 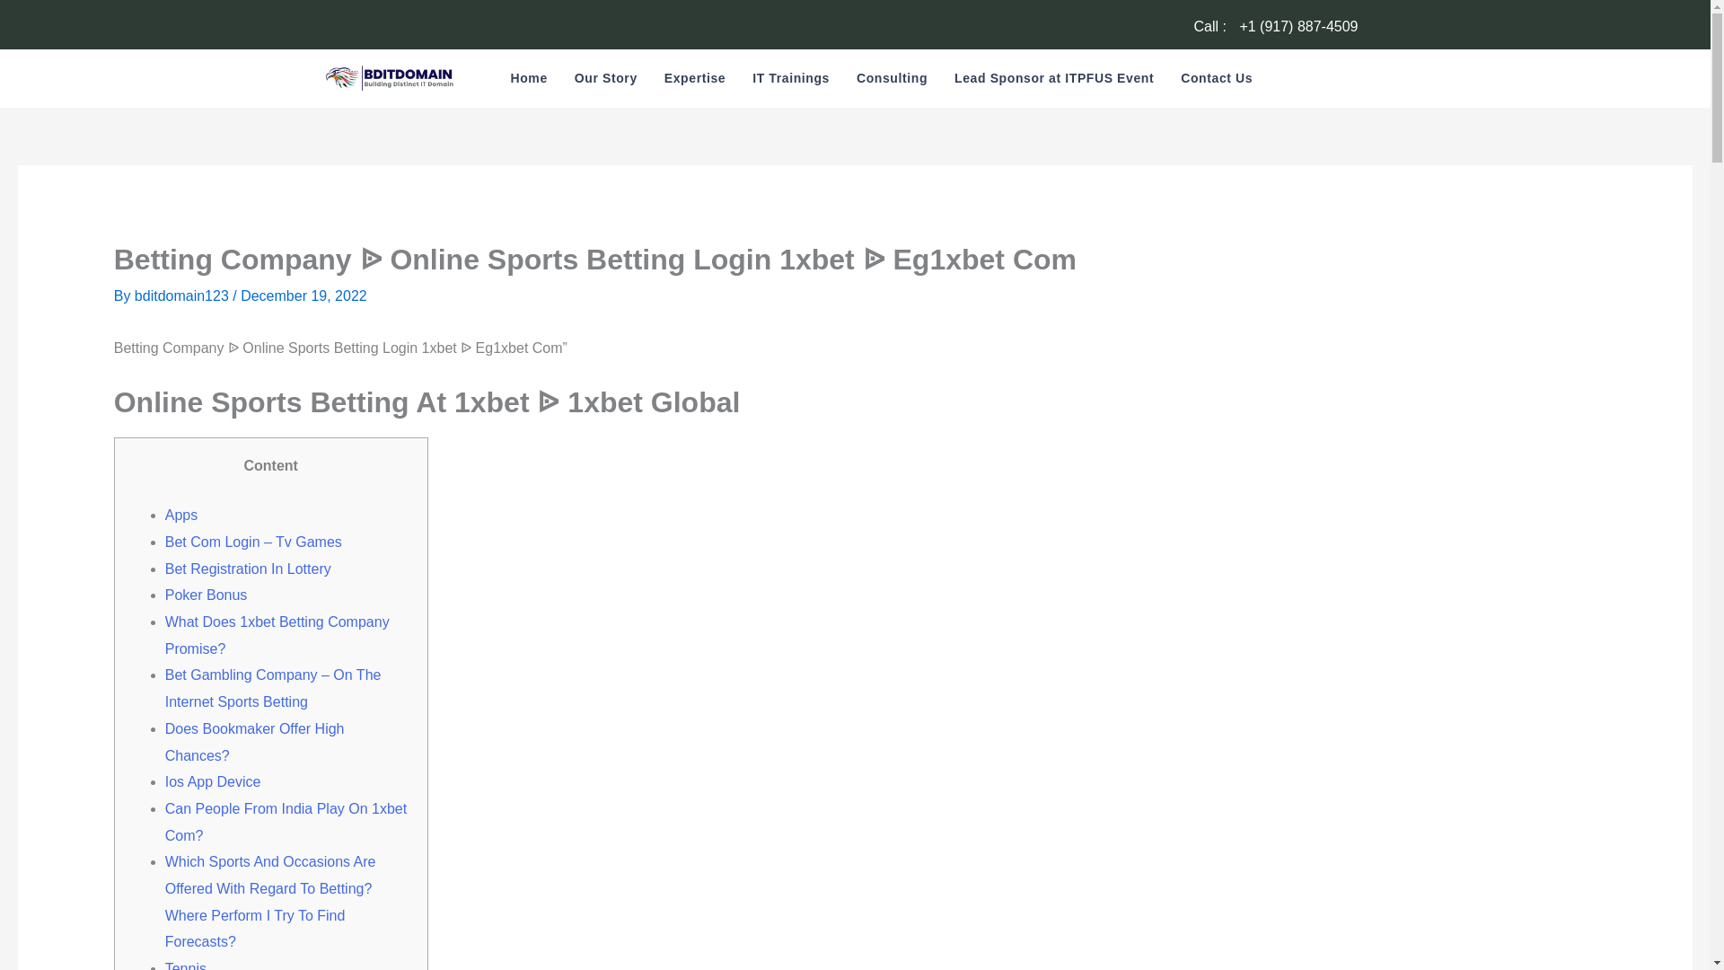 I want to click on Consulting, so click(x=892, y=77).